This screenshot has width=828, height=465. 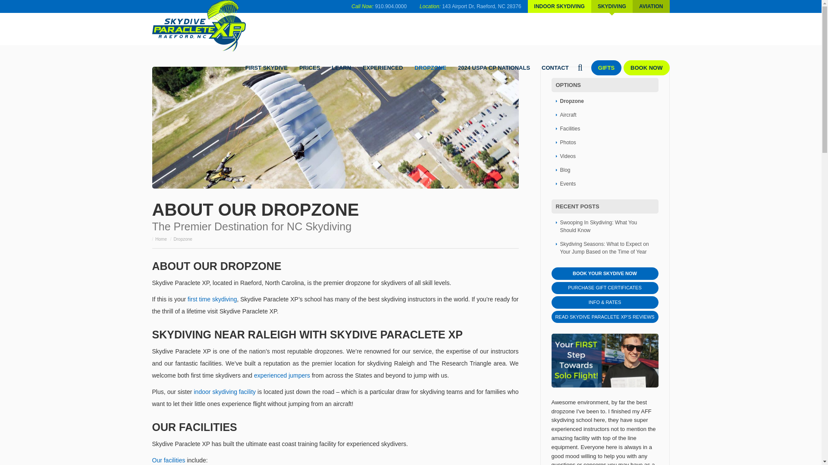 I want to click on PRICES, so click(x=310, y=68).